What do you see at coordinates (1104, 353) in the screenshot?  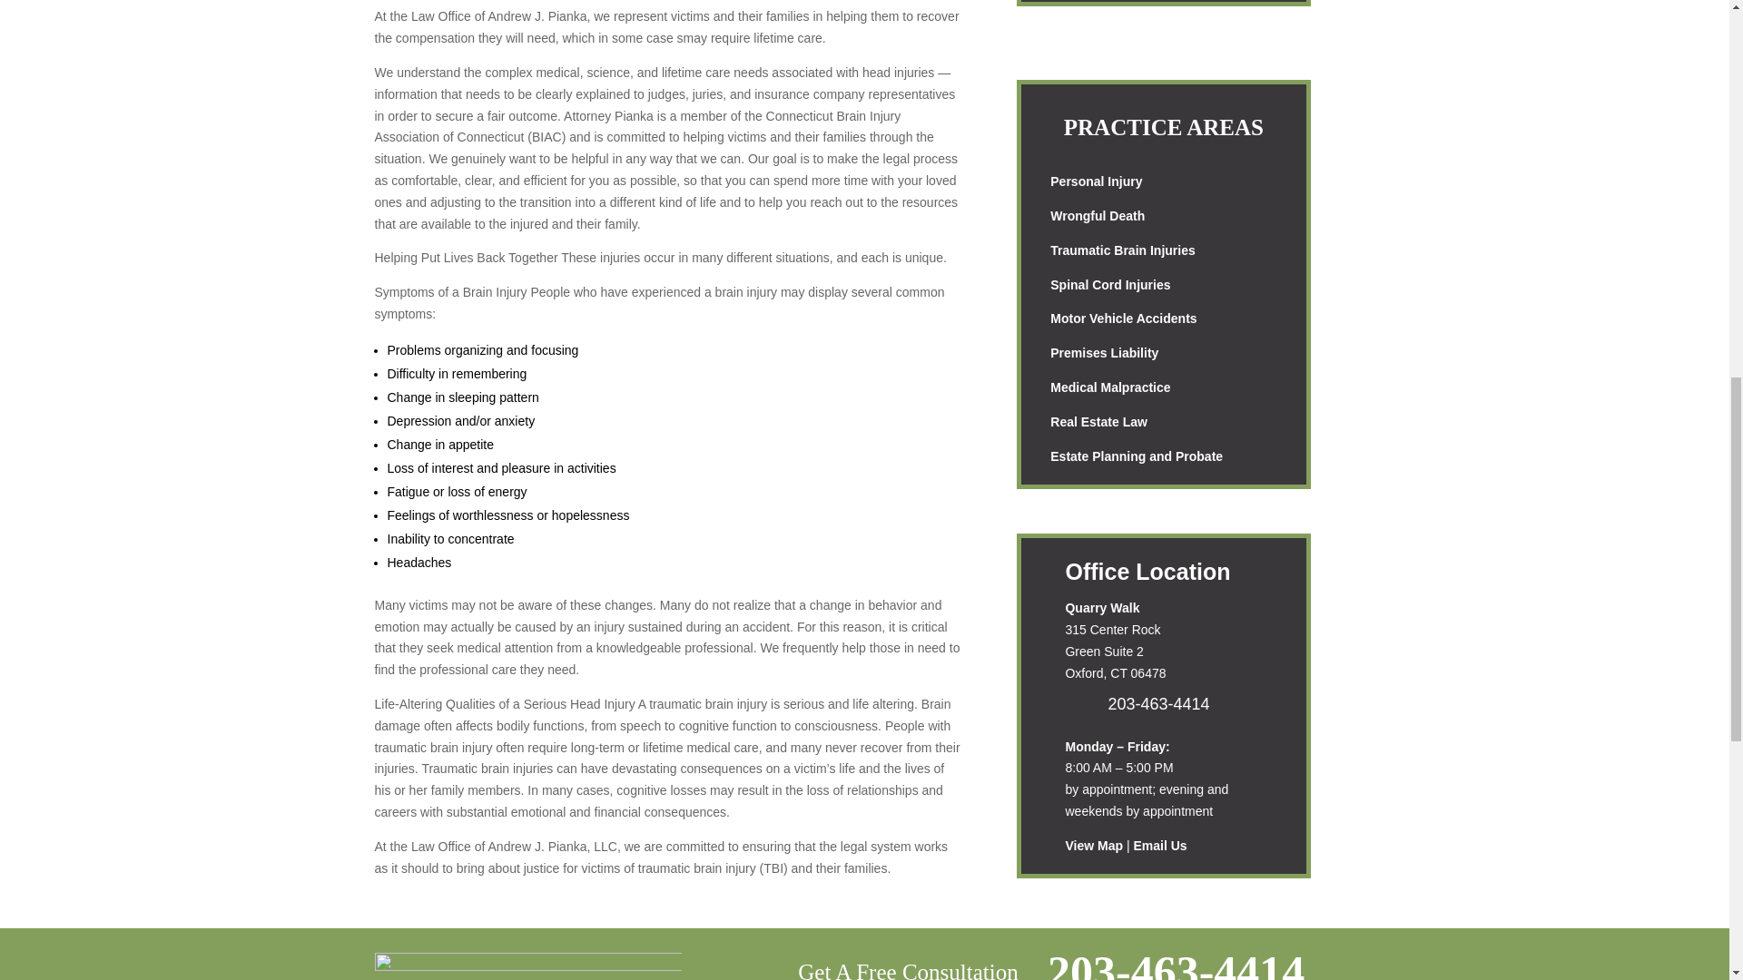 I see `Premises Liability` at bounding box center [1104, 353].